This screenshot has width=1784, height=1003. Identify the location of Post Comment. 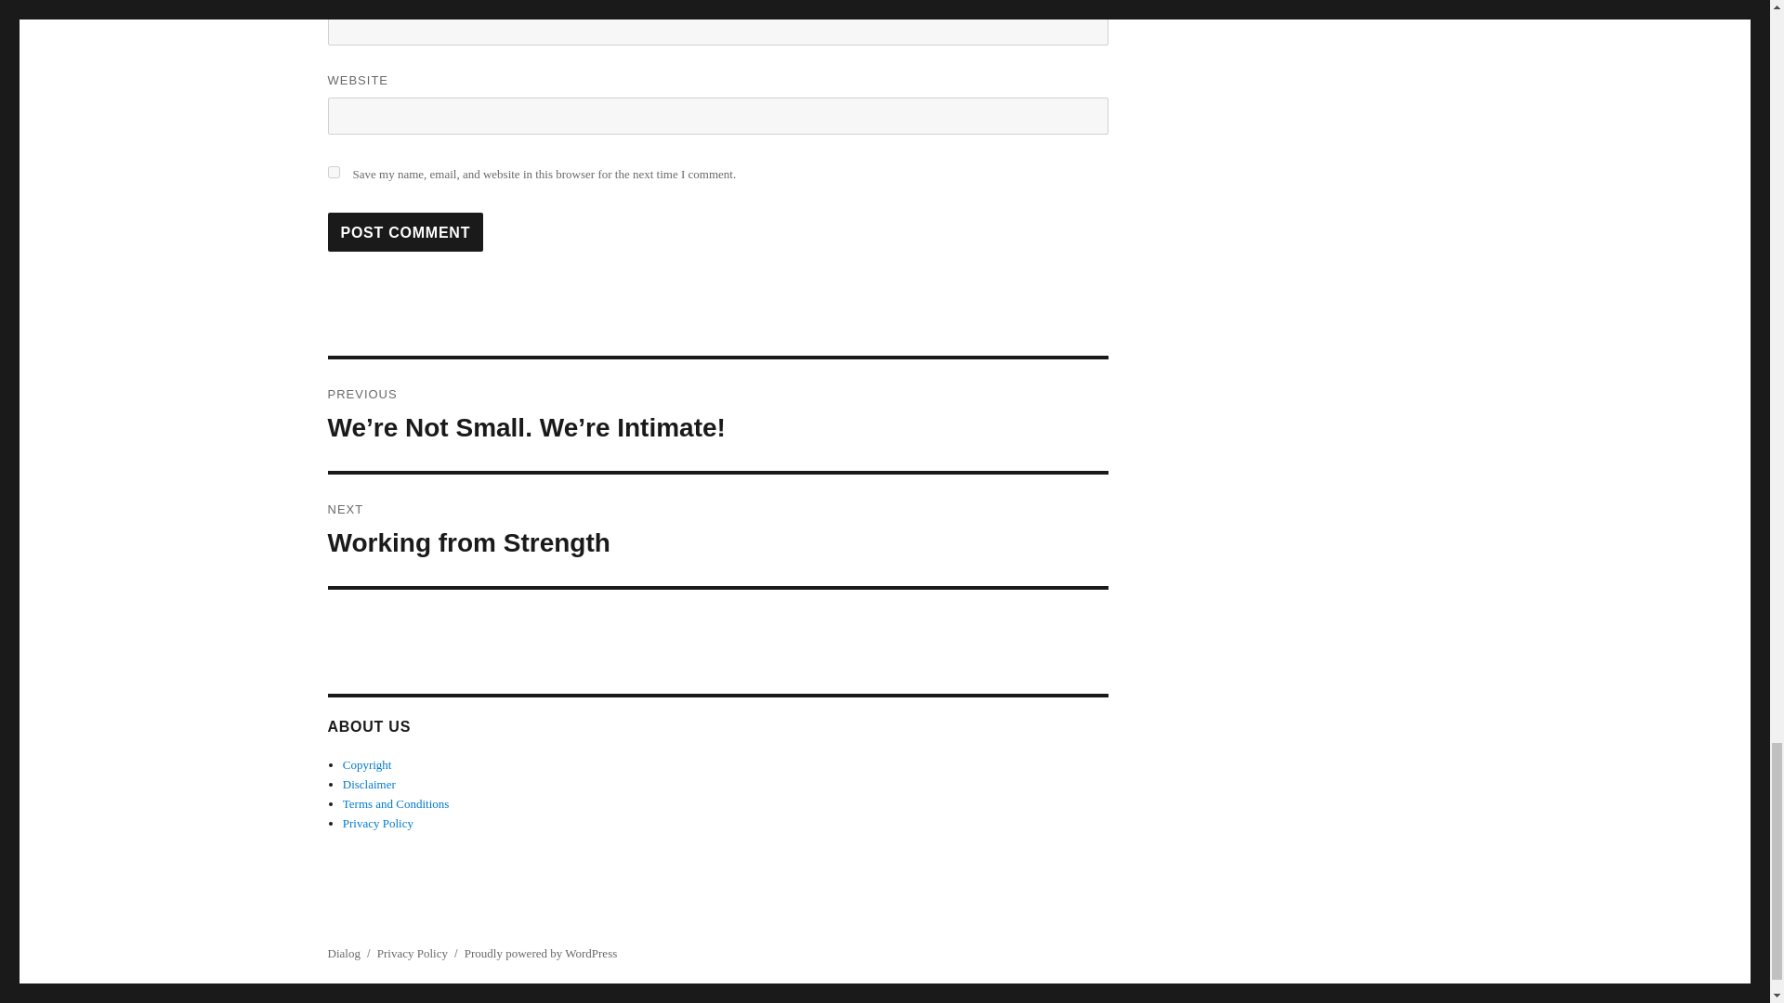
(717, 529).